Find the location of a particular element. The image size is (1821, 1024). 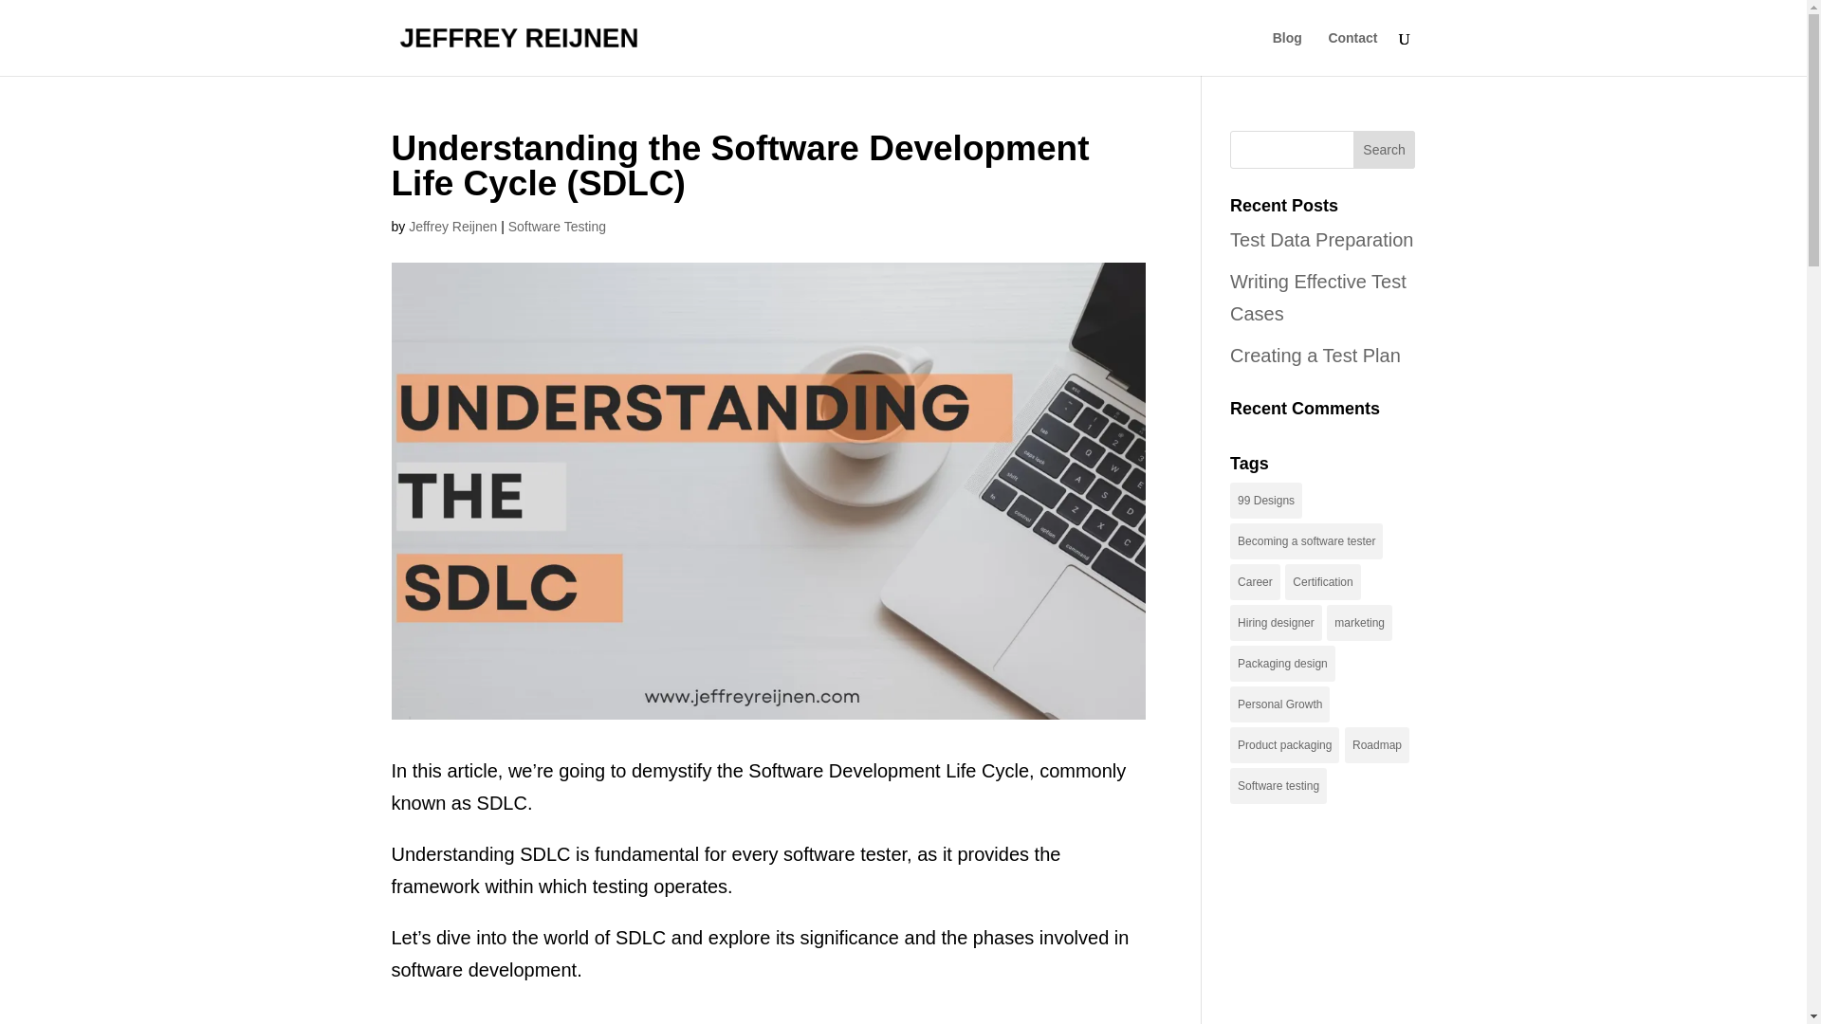

Jeffrey Reijnen is located at coordinates (452, 227).